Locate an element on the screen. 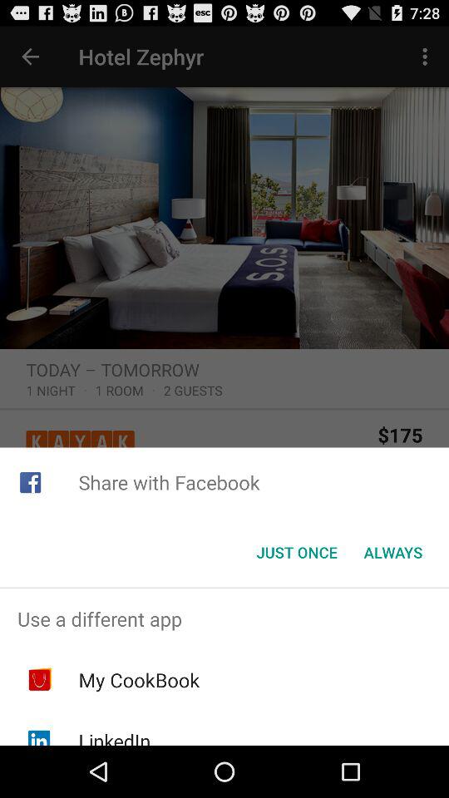 Image resolution: width=449 pixels, height=798 pixels. launch icon below the share with facebook app is located at coordinates (392, 552).